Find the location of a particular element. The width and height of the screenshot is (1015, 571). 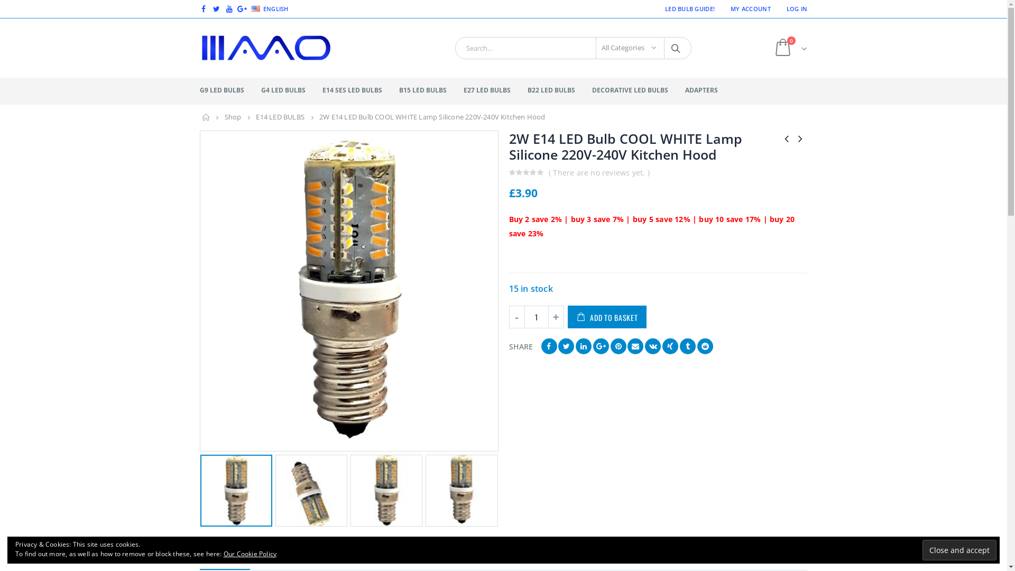

B22 LED BULBS is located at coordinates (559, 91).